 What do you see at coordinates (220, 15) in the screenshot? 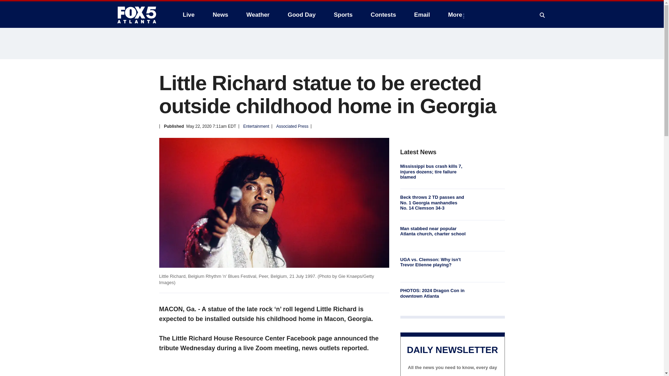
I see `News` at bounding box center [220, 15].